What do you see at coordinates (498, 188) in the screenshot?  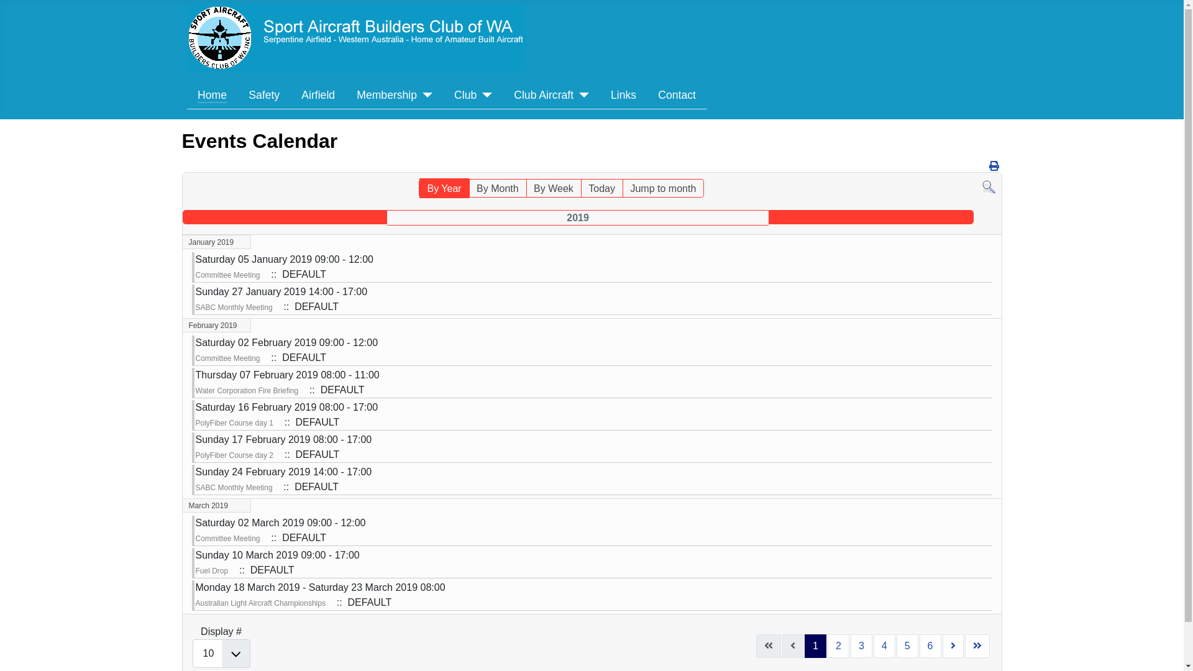 I see `By Month` at bounding box center [498, 188].